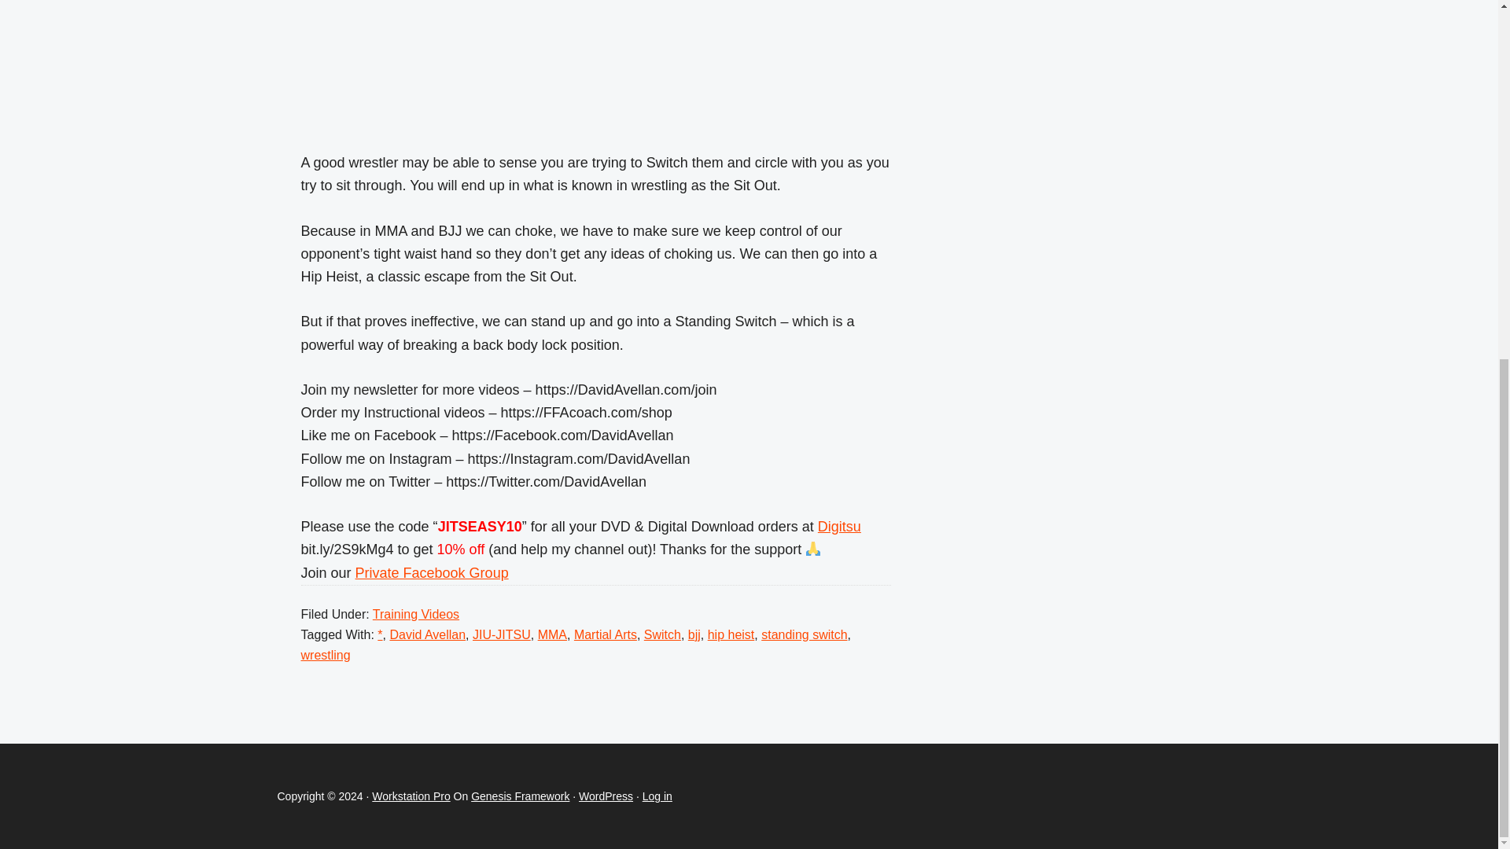 This screenshot has width=1510, height=849. I want to click on hip heist, so click(731, 635).